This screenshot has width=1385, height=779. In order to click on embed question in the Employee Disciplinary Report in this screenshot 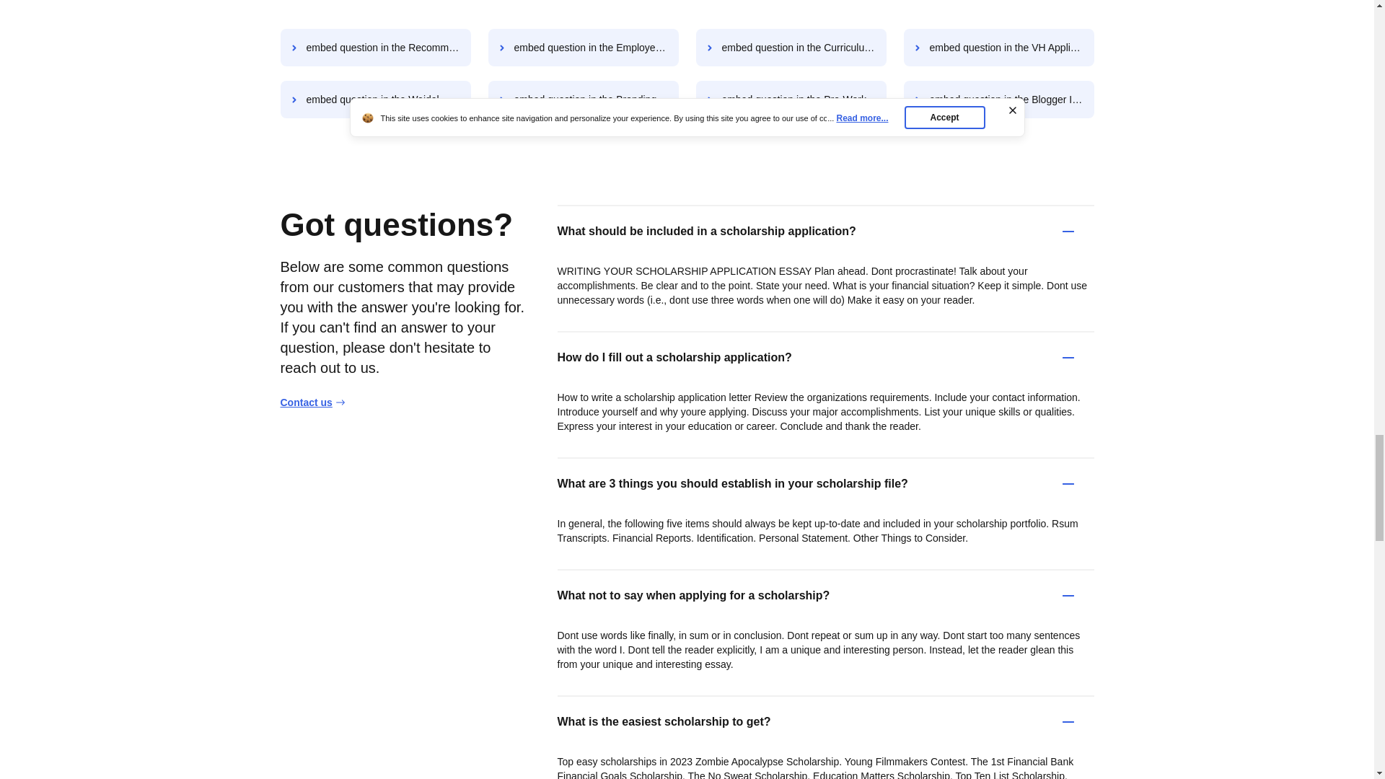, I will do `click(583, 47)`.